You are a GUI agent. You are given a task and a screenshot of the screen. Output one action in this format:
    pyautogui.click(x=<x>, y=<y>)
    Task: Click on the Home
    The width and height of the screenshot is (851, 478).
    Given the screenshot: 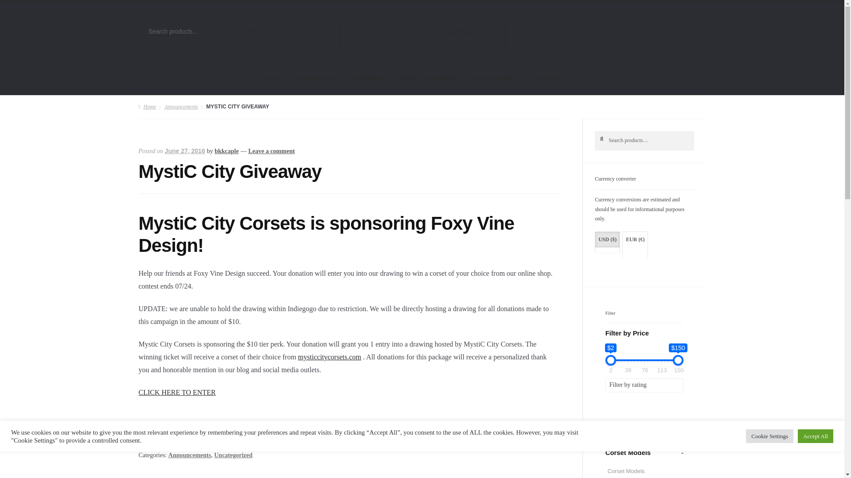 What is the action you would take?
    pyautogui.click(x=147, y=107)
    